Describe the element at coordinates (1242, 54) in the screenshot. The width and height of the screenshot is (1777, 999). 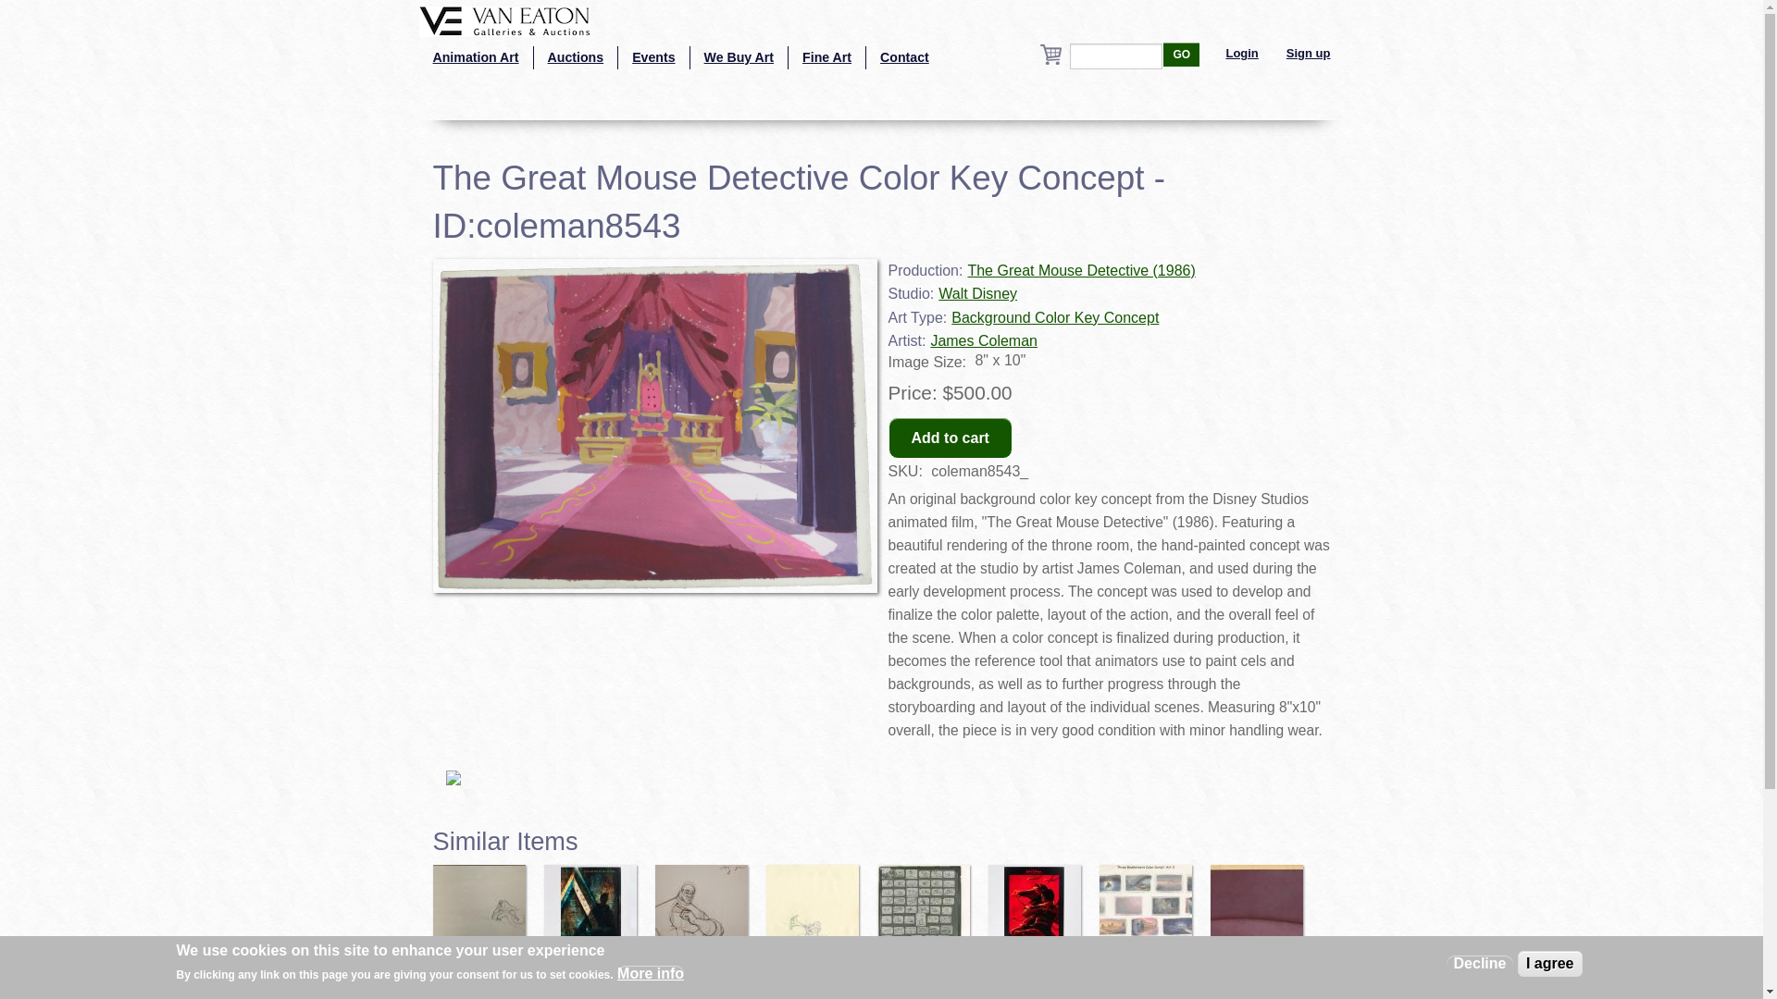
I see `Login` at that location.